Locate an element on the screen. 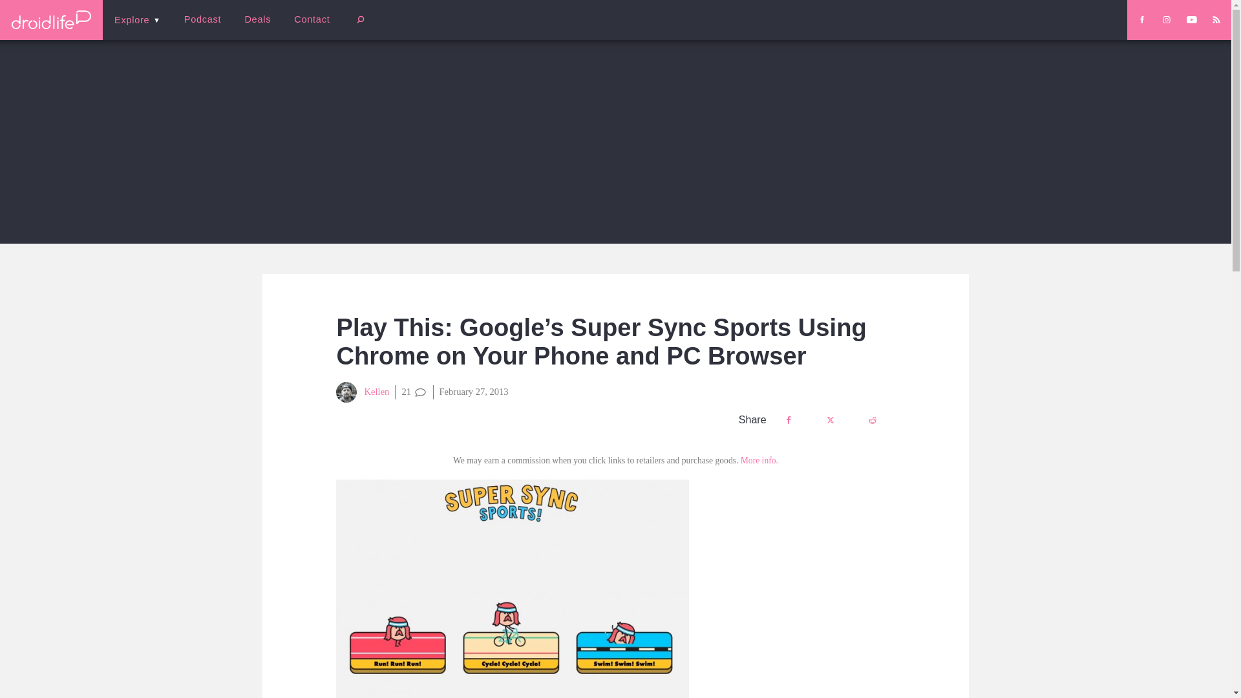  Explore is located at coordinates (137, 19).